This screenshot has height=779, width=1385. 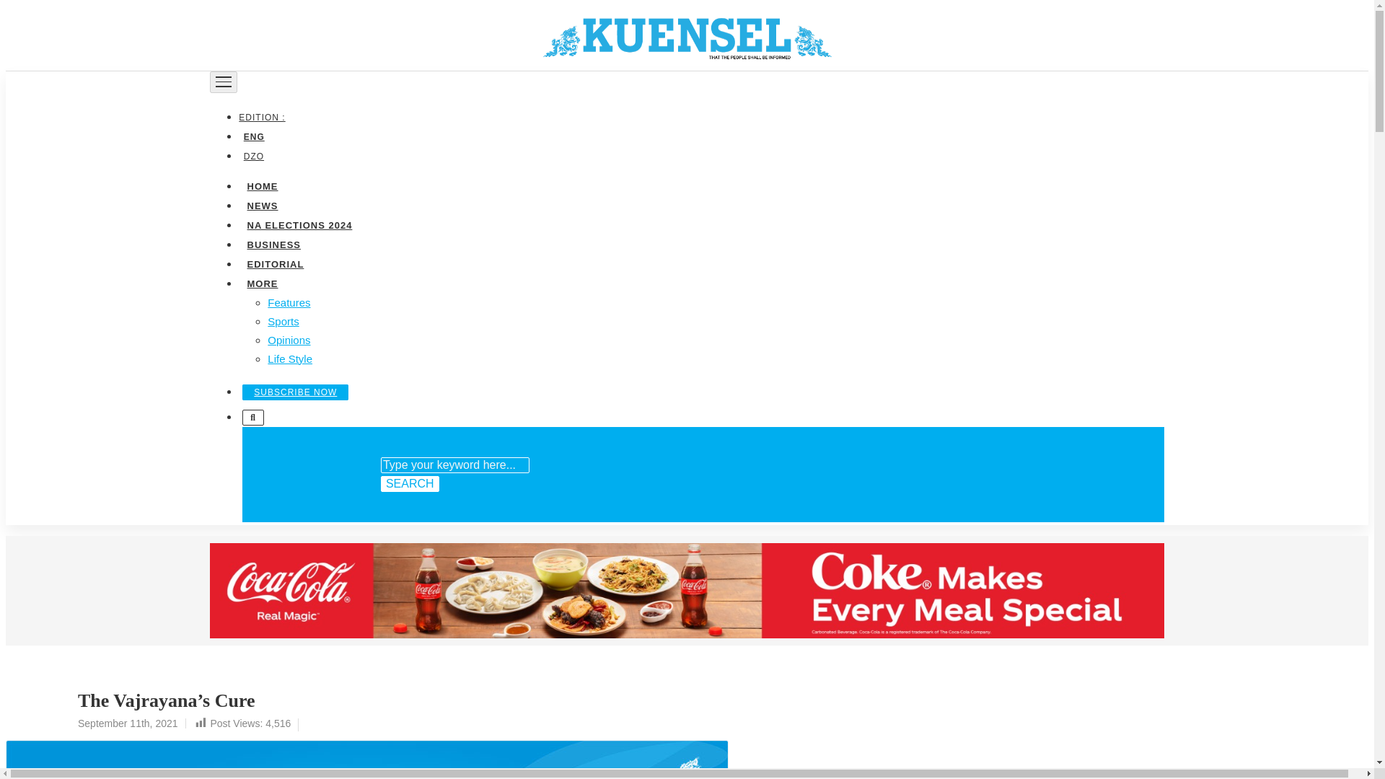 What do you see at coordinates (289, 302) in the screenshot?
I see `Features` at bounding box center [289, 302].